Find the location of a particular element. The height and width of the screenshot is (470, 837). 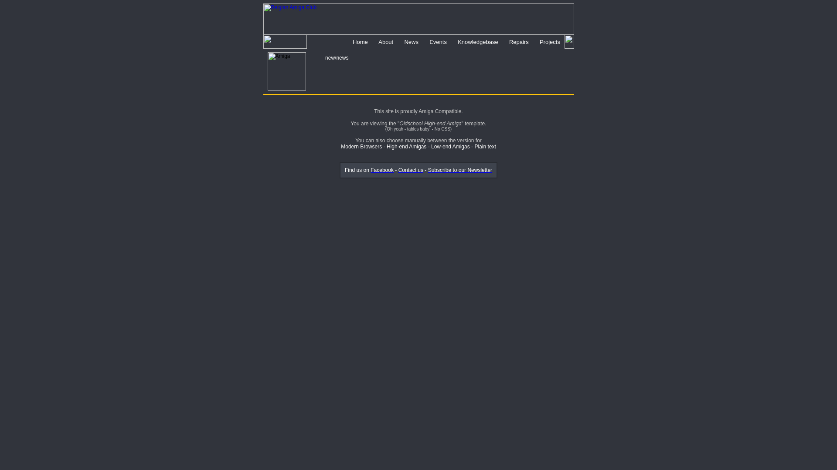

 Knowledgebase  is located at coordinates (478, 42).